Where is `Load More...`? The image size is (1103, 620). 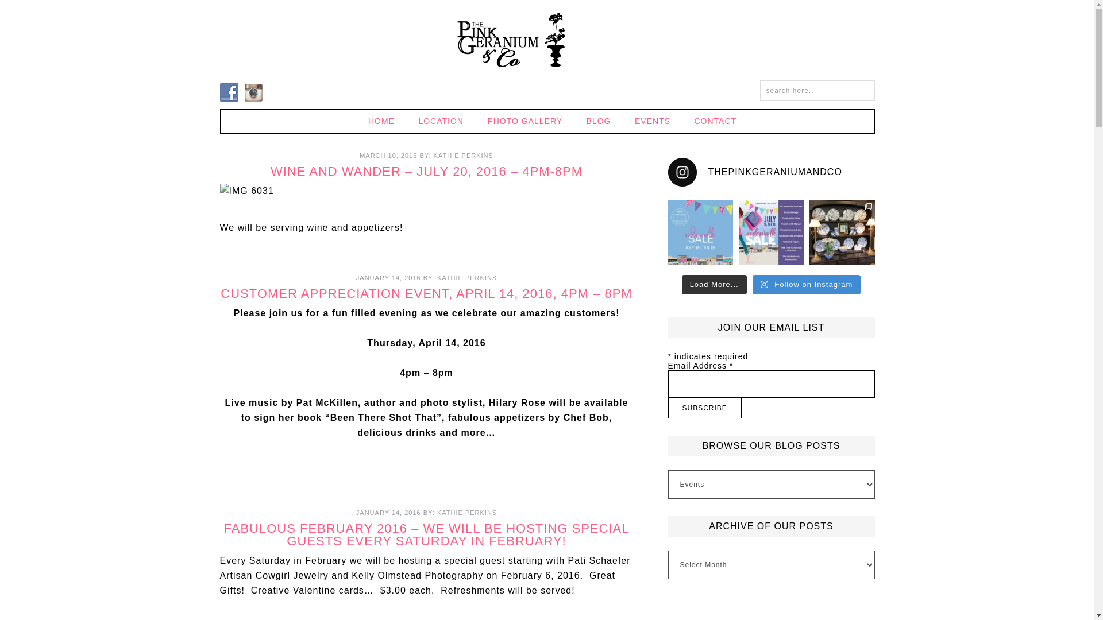 Load More... is located at coordinates (714, 285).